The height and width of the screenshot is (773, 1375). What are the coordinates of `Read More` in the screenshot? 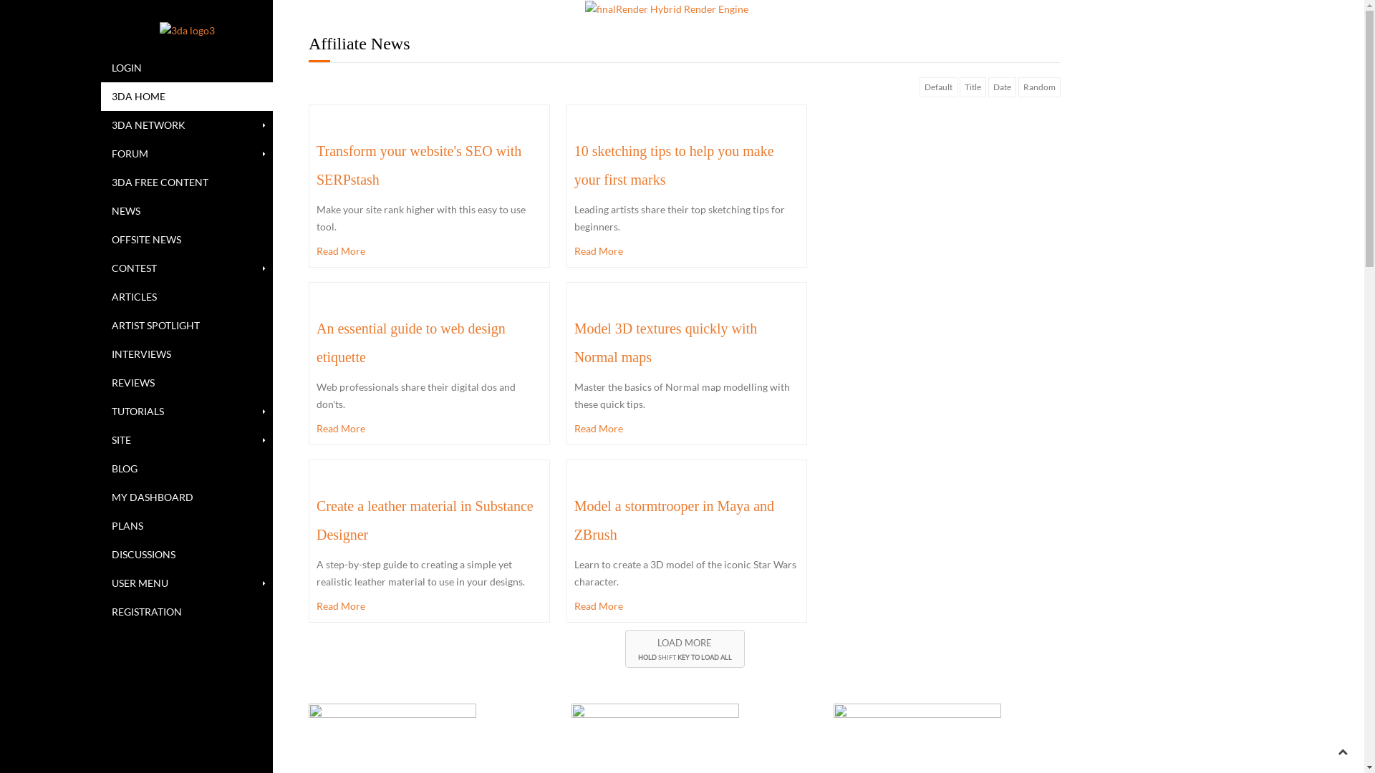 It's located at (687, 606).